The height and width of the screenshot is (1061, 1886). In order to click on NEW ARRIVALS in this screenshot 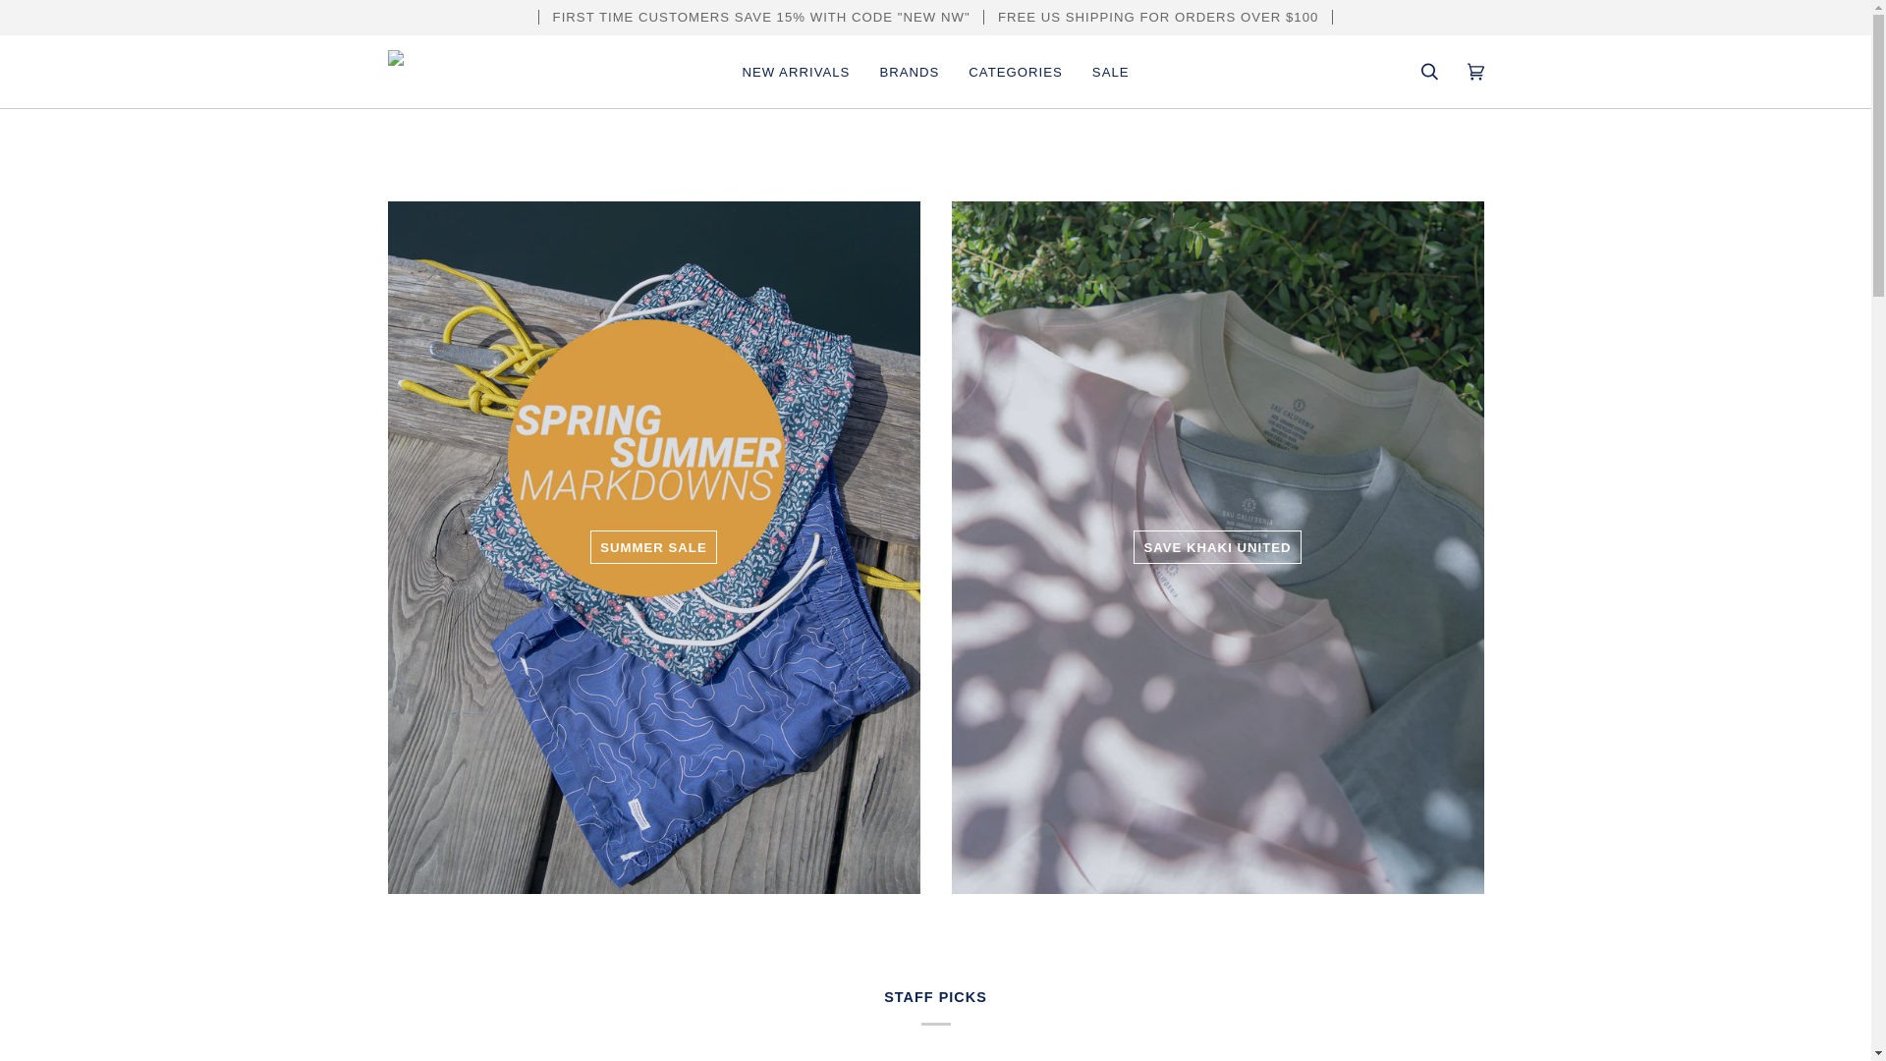, I will do `click(795, 71)`.